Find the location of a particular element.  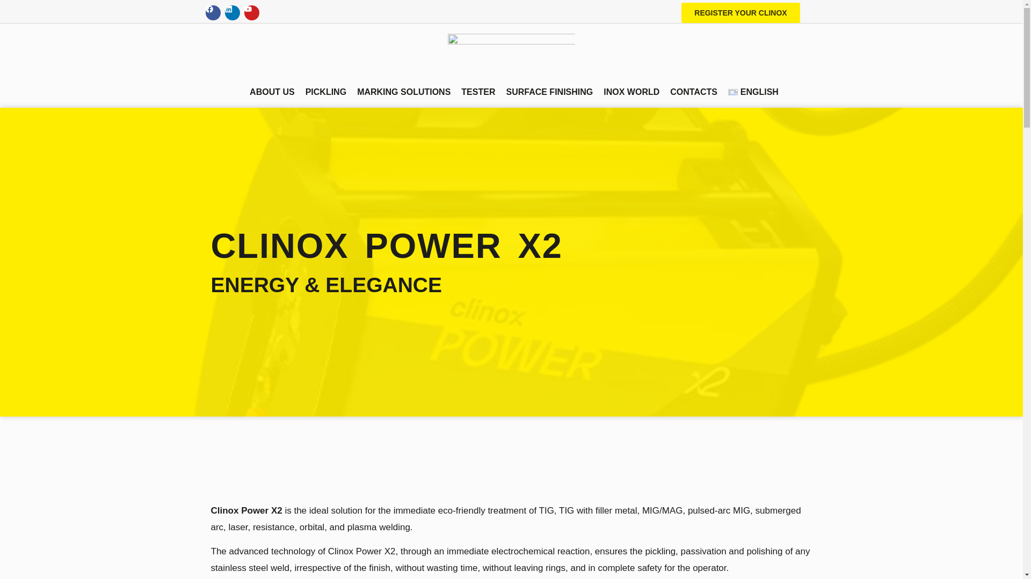

REGISTER YOUR CLINOX is located at coordinates (740, 13).